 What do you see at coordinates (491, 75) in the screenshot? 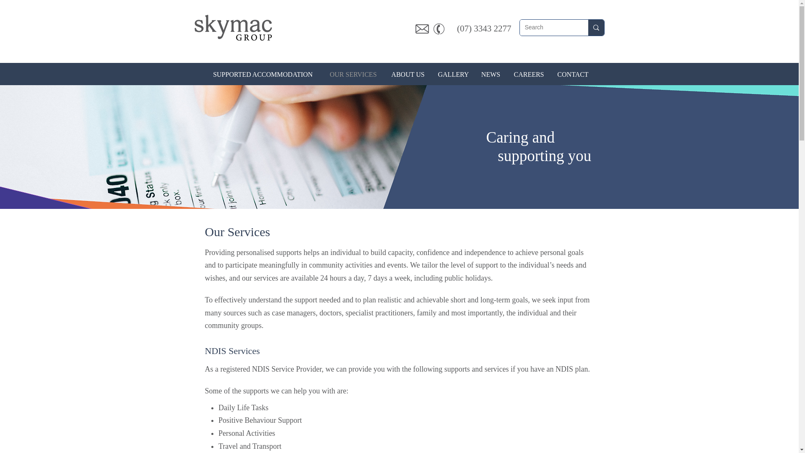
I see `NEWS` at bounding box center [491, 75].